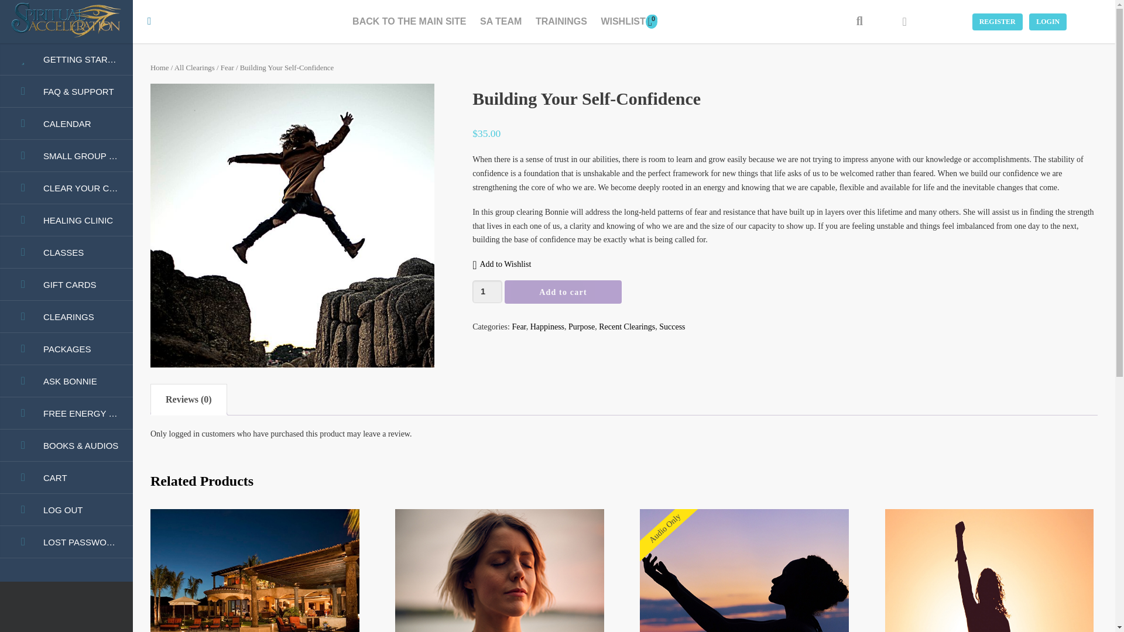 The height and width of the screenshot is (632, 1124). Describe the element at coordinates (859, 22) in the screenshot. I see `Search` at that location.